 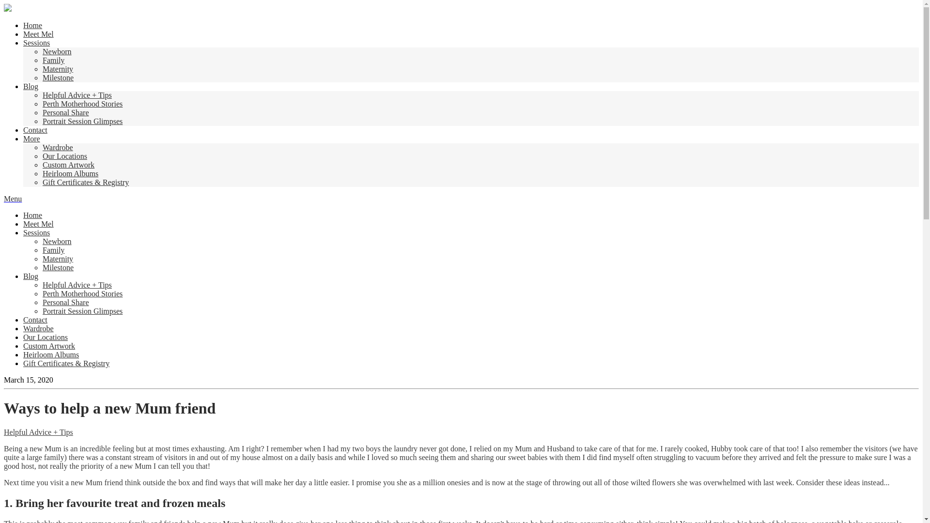 I want to click on Perth Motherhood Stories, so click(x=82, y=293).